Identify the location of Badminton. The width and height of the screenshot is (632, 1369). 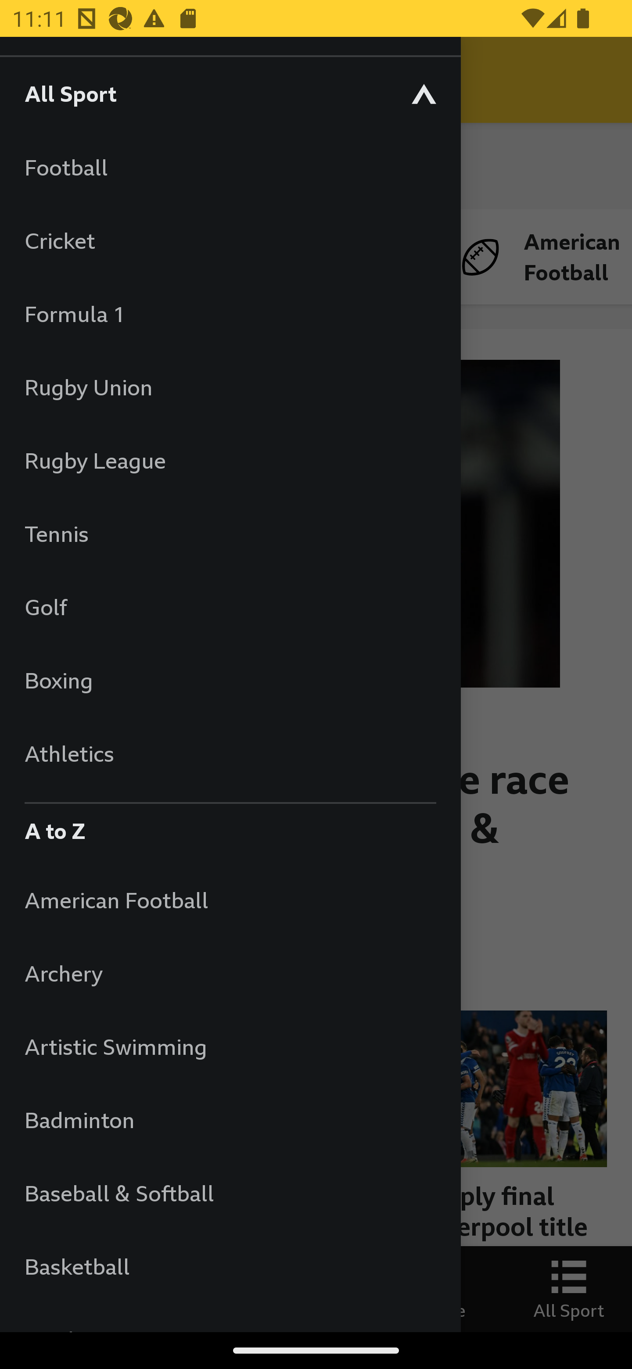
(230, 1120).